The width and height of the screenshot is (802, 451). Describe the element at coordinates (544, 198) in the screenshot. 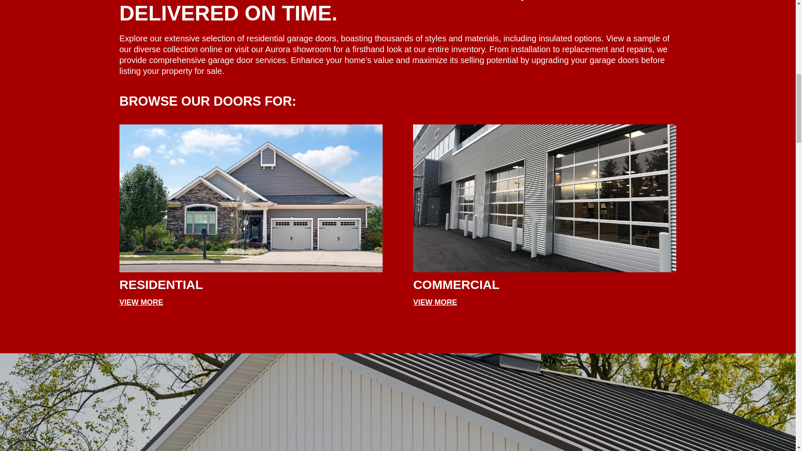

I see `commercial doors` at that location.